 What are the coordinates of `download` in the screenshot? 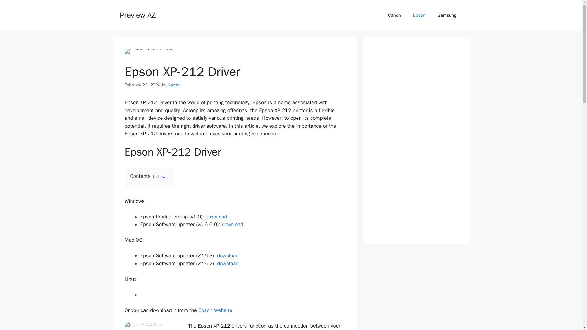 It's located at (216, 217).